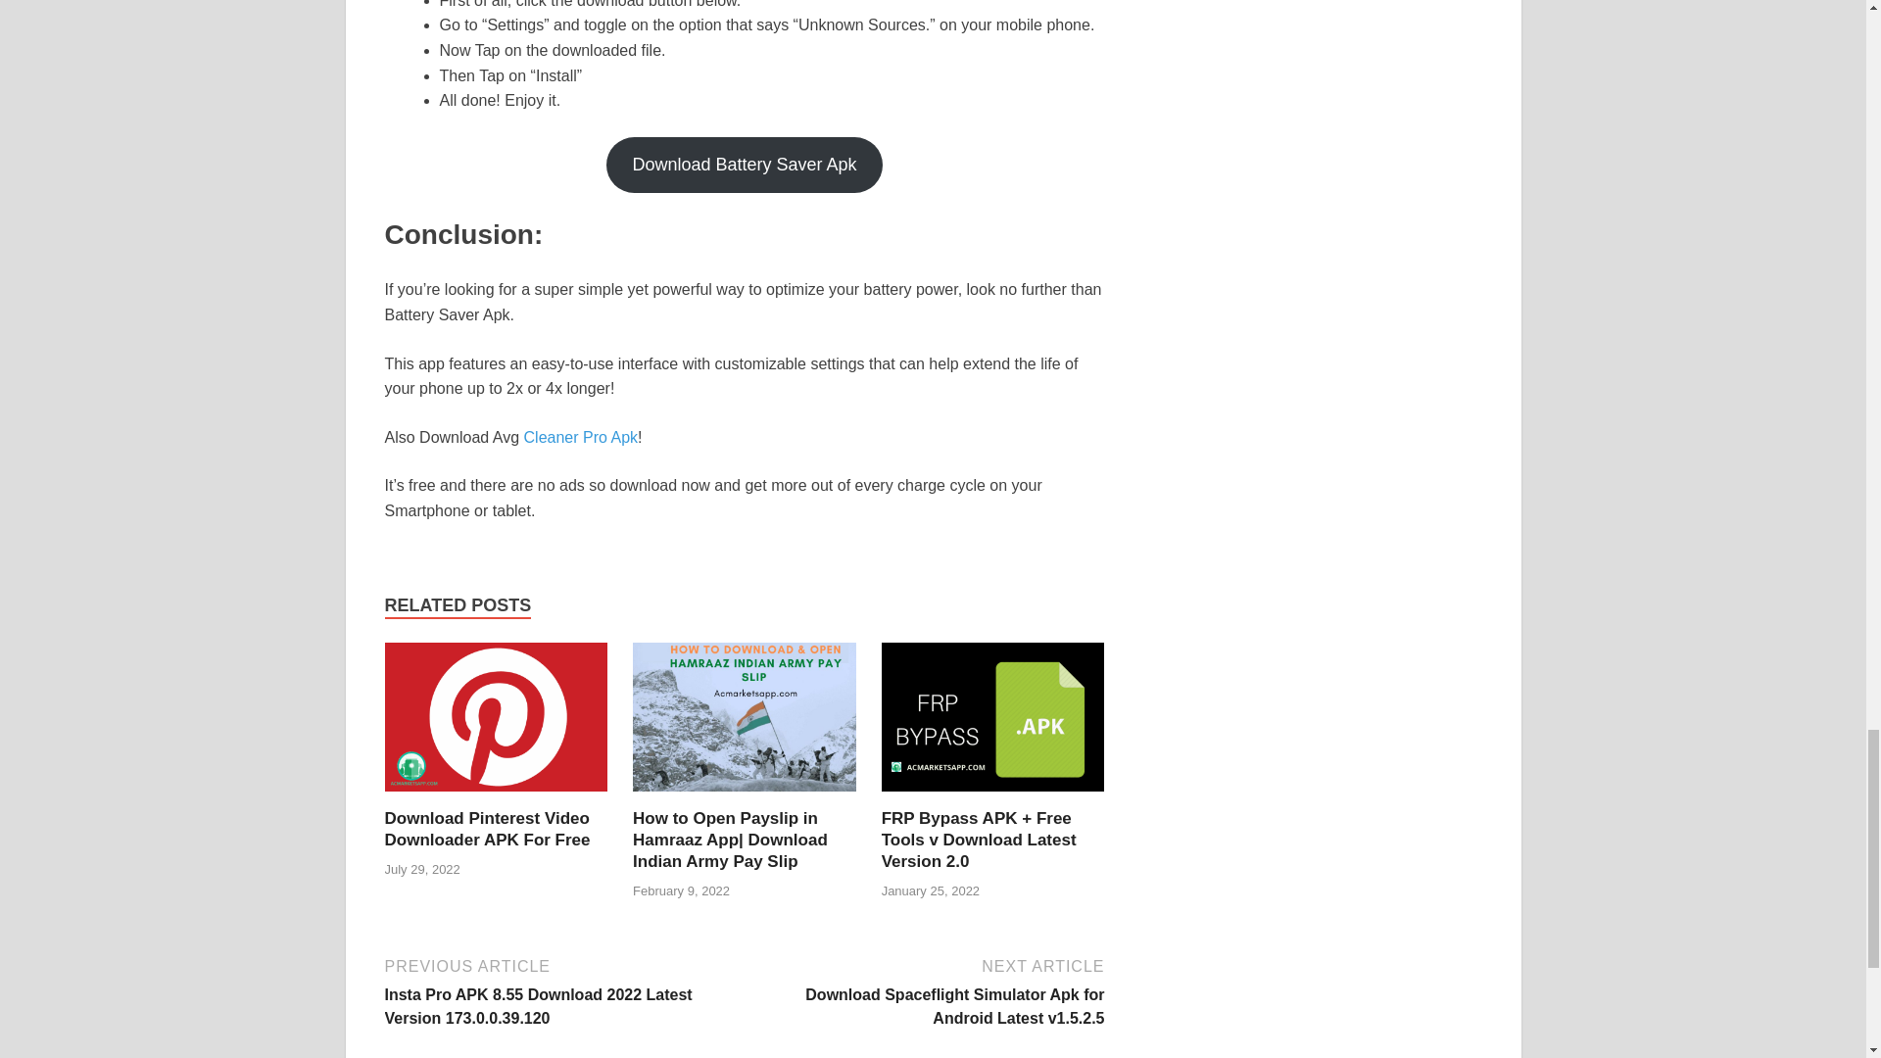  What do you see at coordinates (496, 725) in the screenshot?
I see `Download Pinterest Video Downloader APK For Free` at bounding box center [496, 725].